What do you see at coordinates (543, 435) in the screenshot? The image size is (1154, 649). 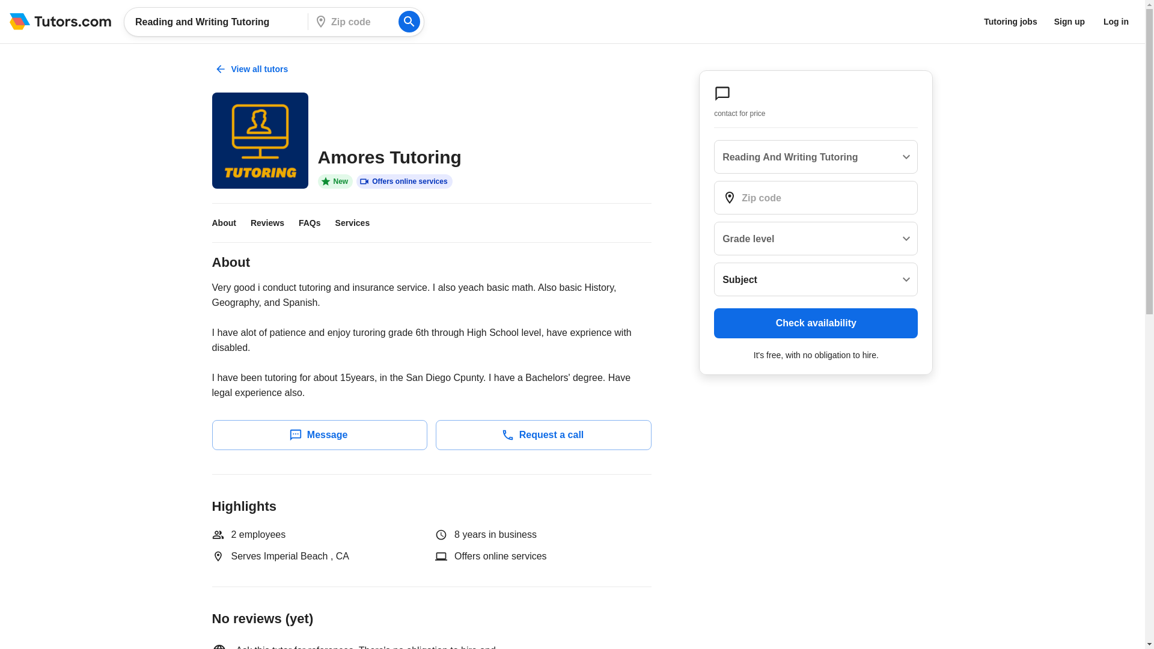 I see `Request a call` at bounding box center [543, 435].